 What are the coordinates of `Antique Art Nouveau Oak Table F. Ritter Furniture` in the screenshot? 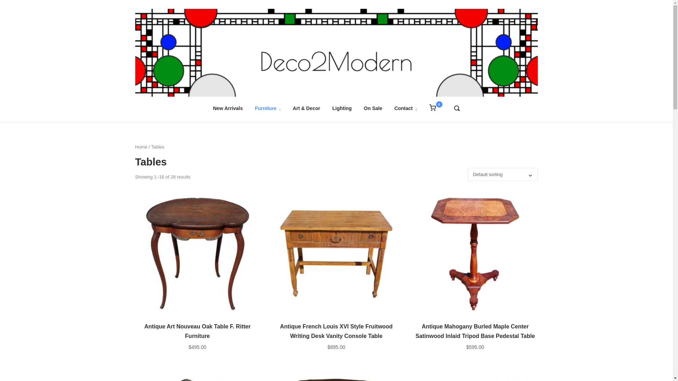 It's located at (197, 331).